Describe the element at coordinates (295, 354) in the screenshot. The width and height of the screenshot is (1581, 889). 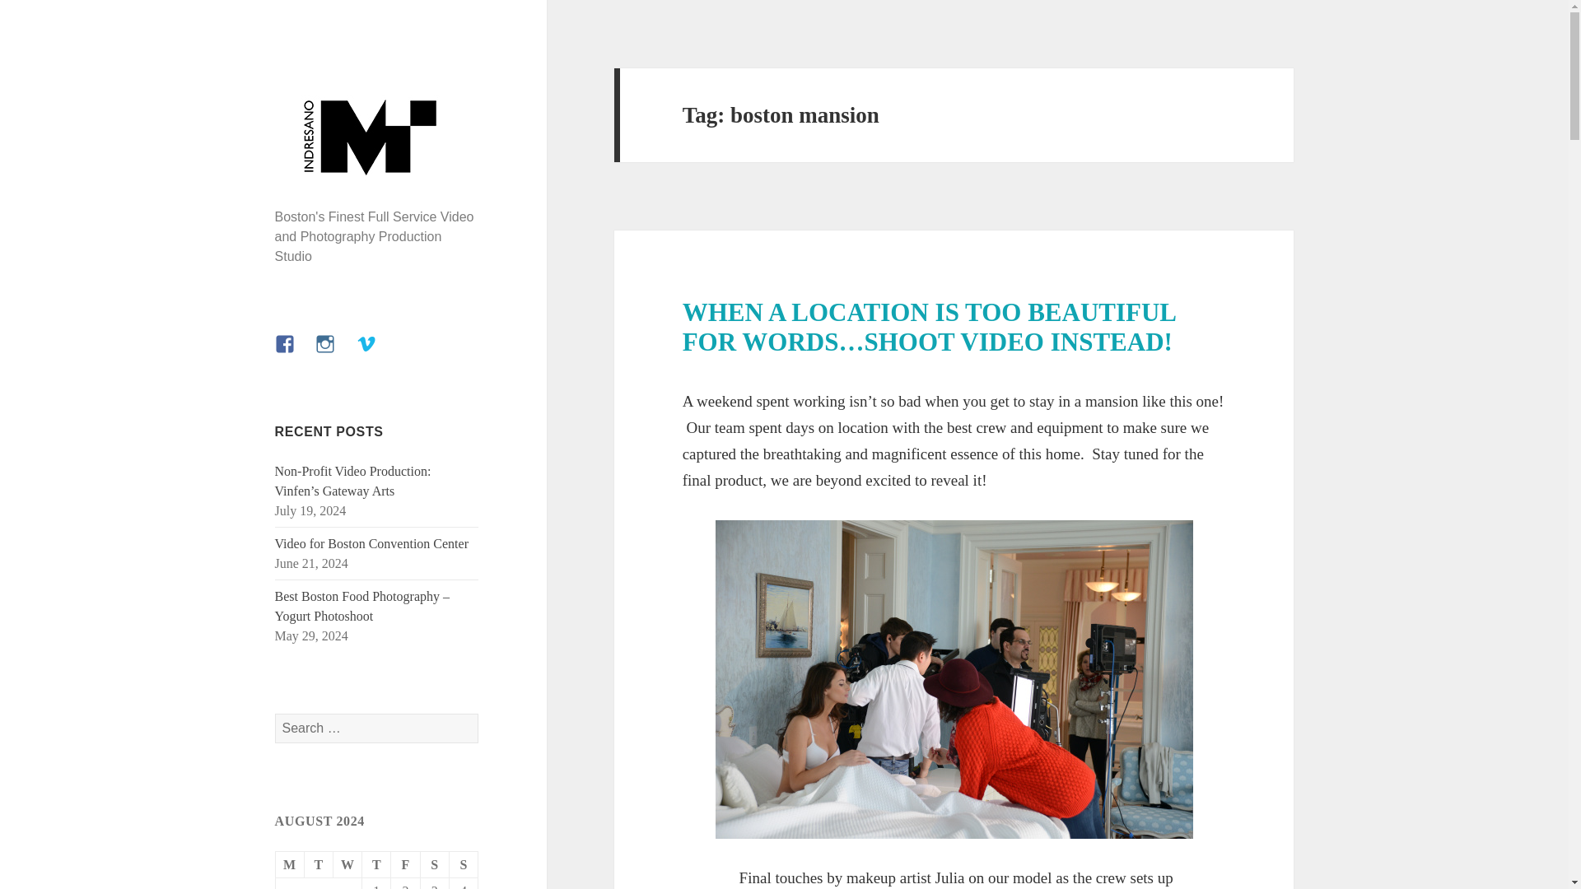
I see `Facebook` at that location.